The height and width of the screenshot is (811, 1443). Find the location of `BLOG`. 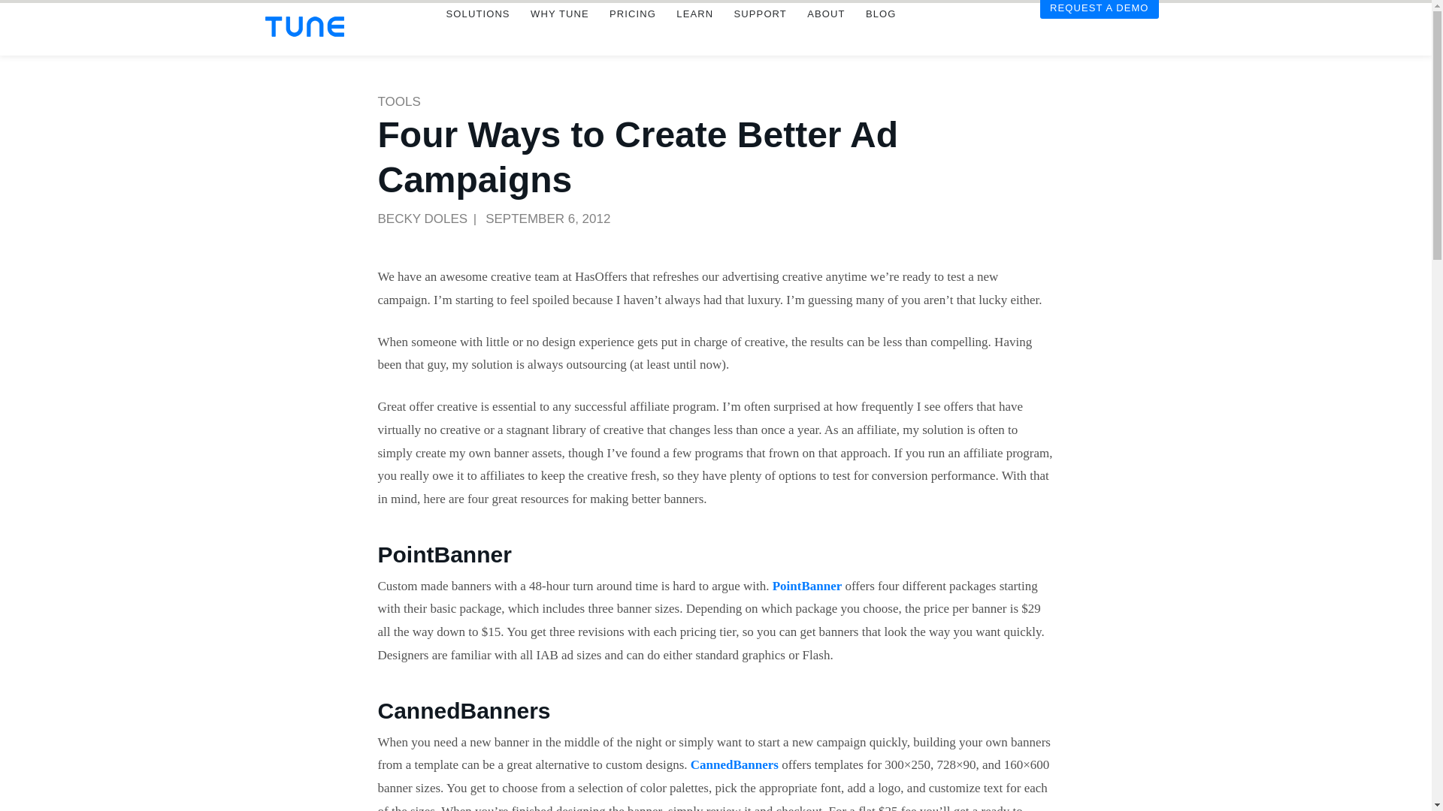

BLOG is located at coordinates (881, 35).